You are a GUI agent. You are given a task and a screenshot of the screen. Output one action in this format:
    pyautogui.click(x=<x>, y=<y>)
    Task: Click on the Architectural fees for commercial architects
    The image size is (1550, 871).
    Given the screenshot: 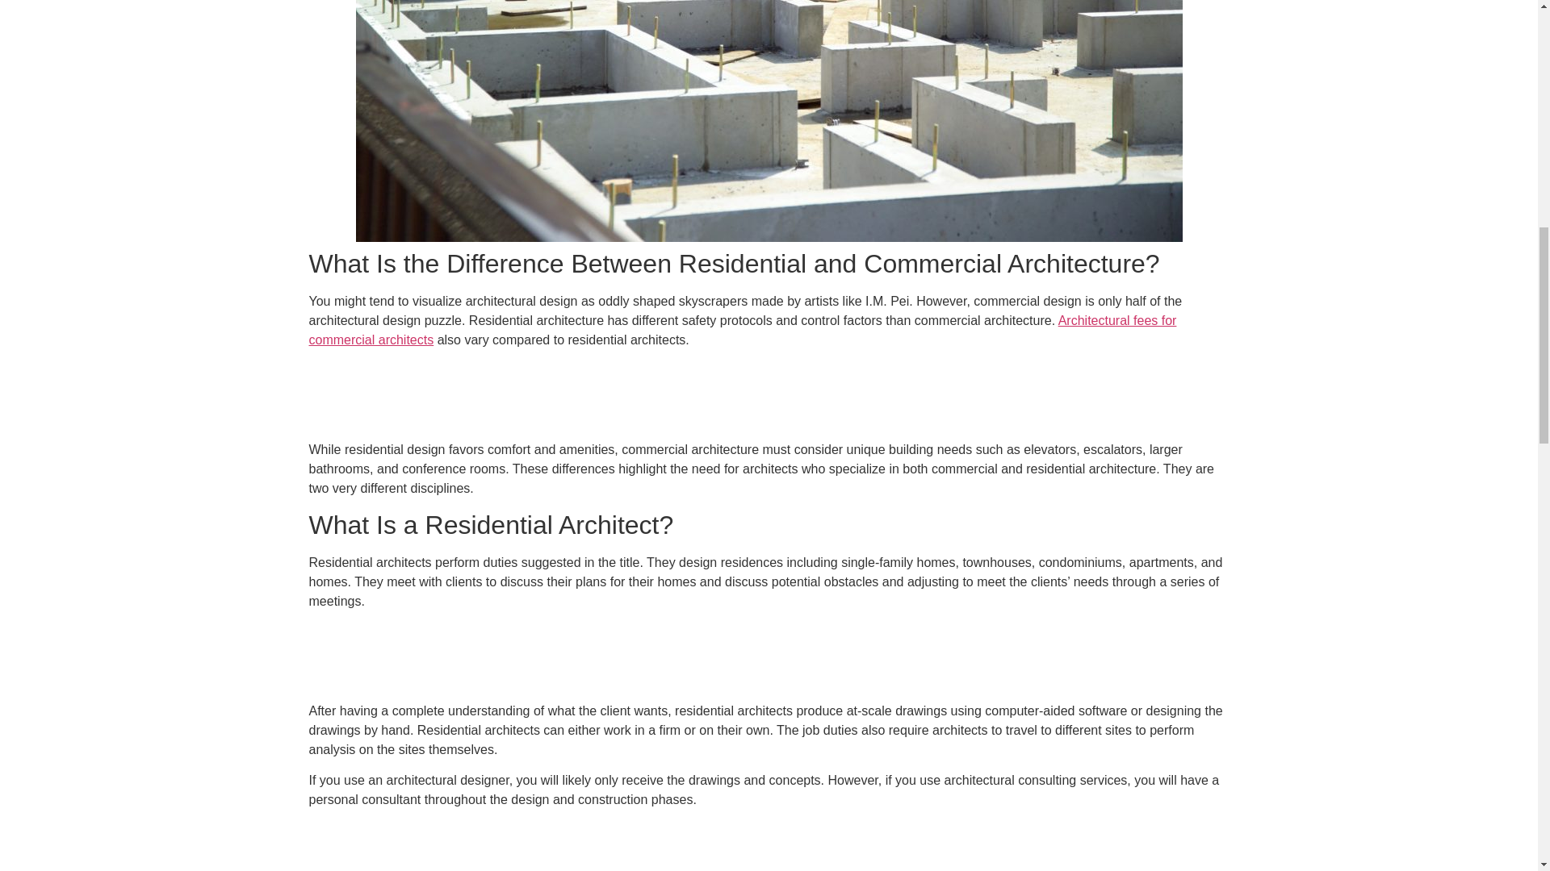 What is the action you would take?
    pyautogui.click(x=743, y=329)
    